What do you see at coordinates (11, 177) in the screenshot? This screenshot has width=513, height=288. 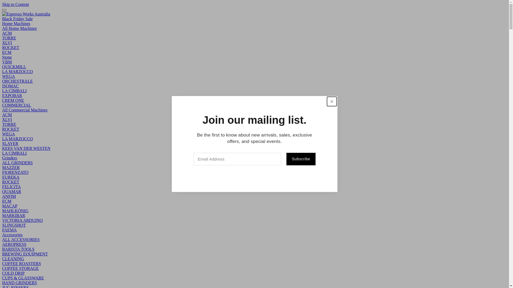 I see `EUREKA` at bounding box center [11, 177].